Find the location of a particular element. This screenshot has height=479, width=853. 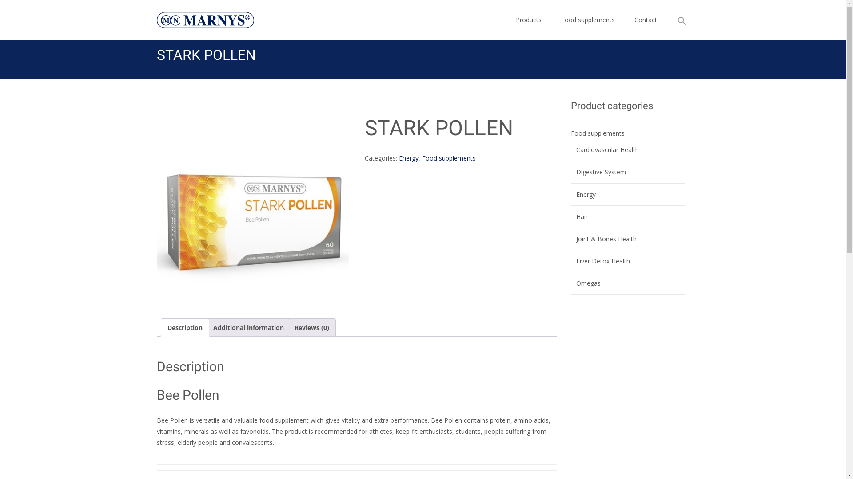

Omegas is located at coordinates (588, 283).